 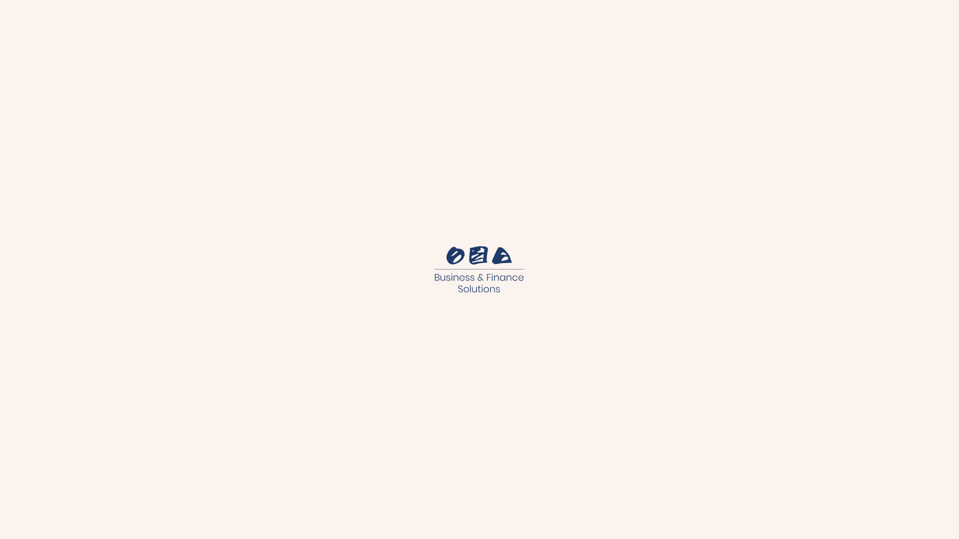 I want to click on ABOUT, so click(x=304, y=68).